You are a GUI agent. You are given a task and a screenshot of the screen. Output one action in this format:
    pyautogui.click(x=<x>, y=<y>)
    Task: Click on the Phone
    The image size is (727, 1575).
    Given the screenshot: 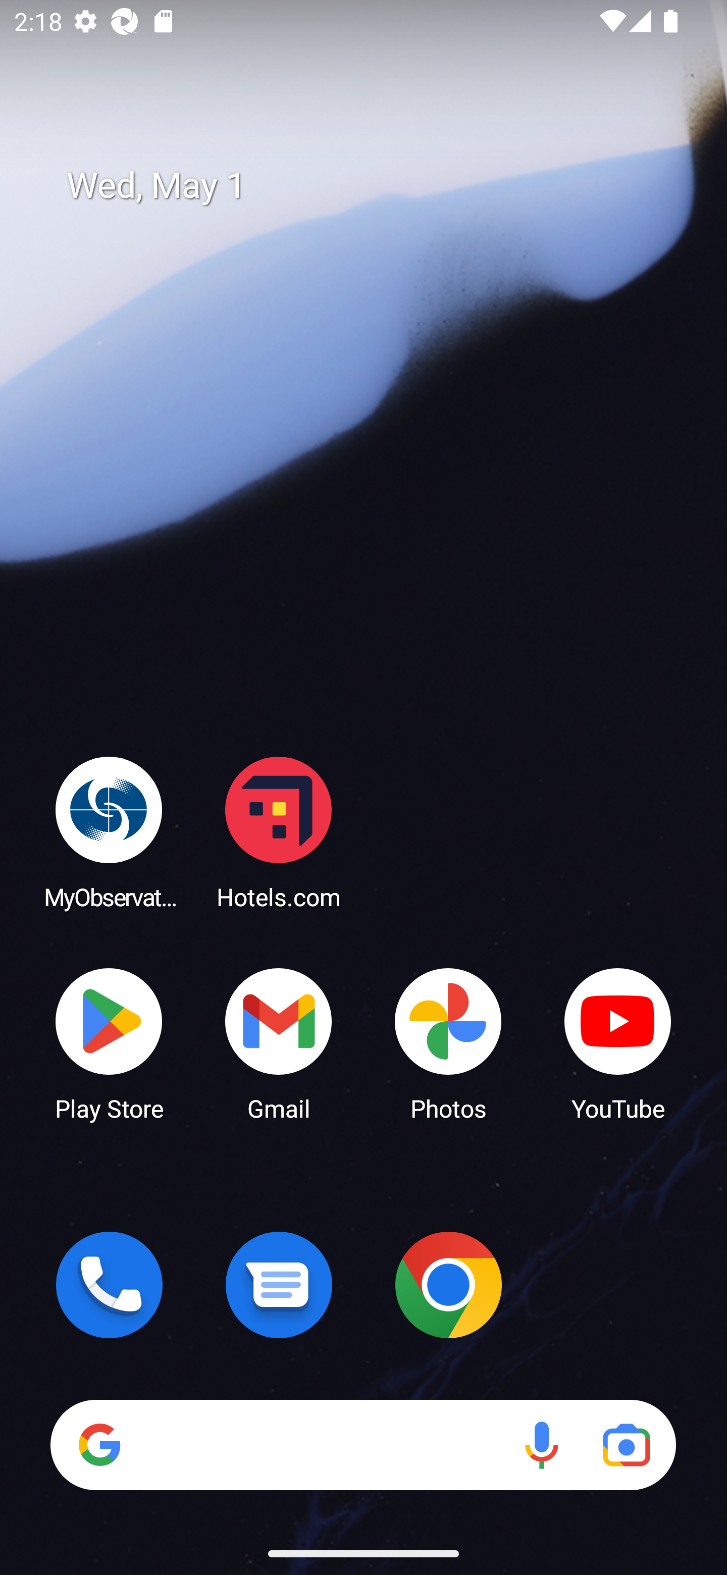 What is the action you would take?
    pyautogui.click(x=109, y=1285)
    